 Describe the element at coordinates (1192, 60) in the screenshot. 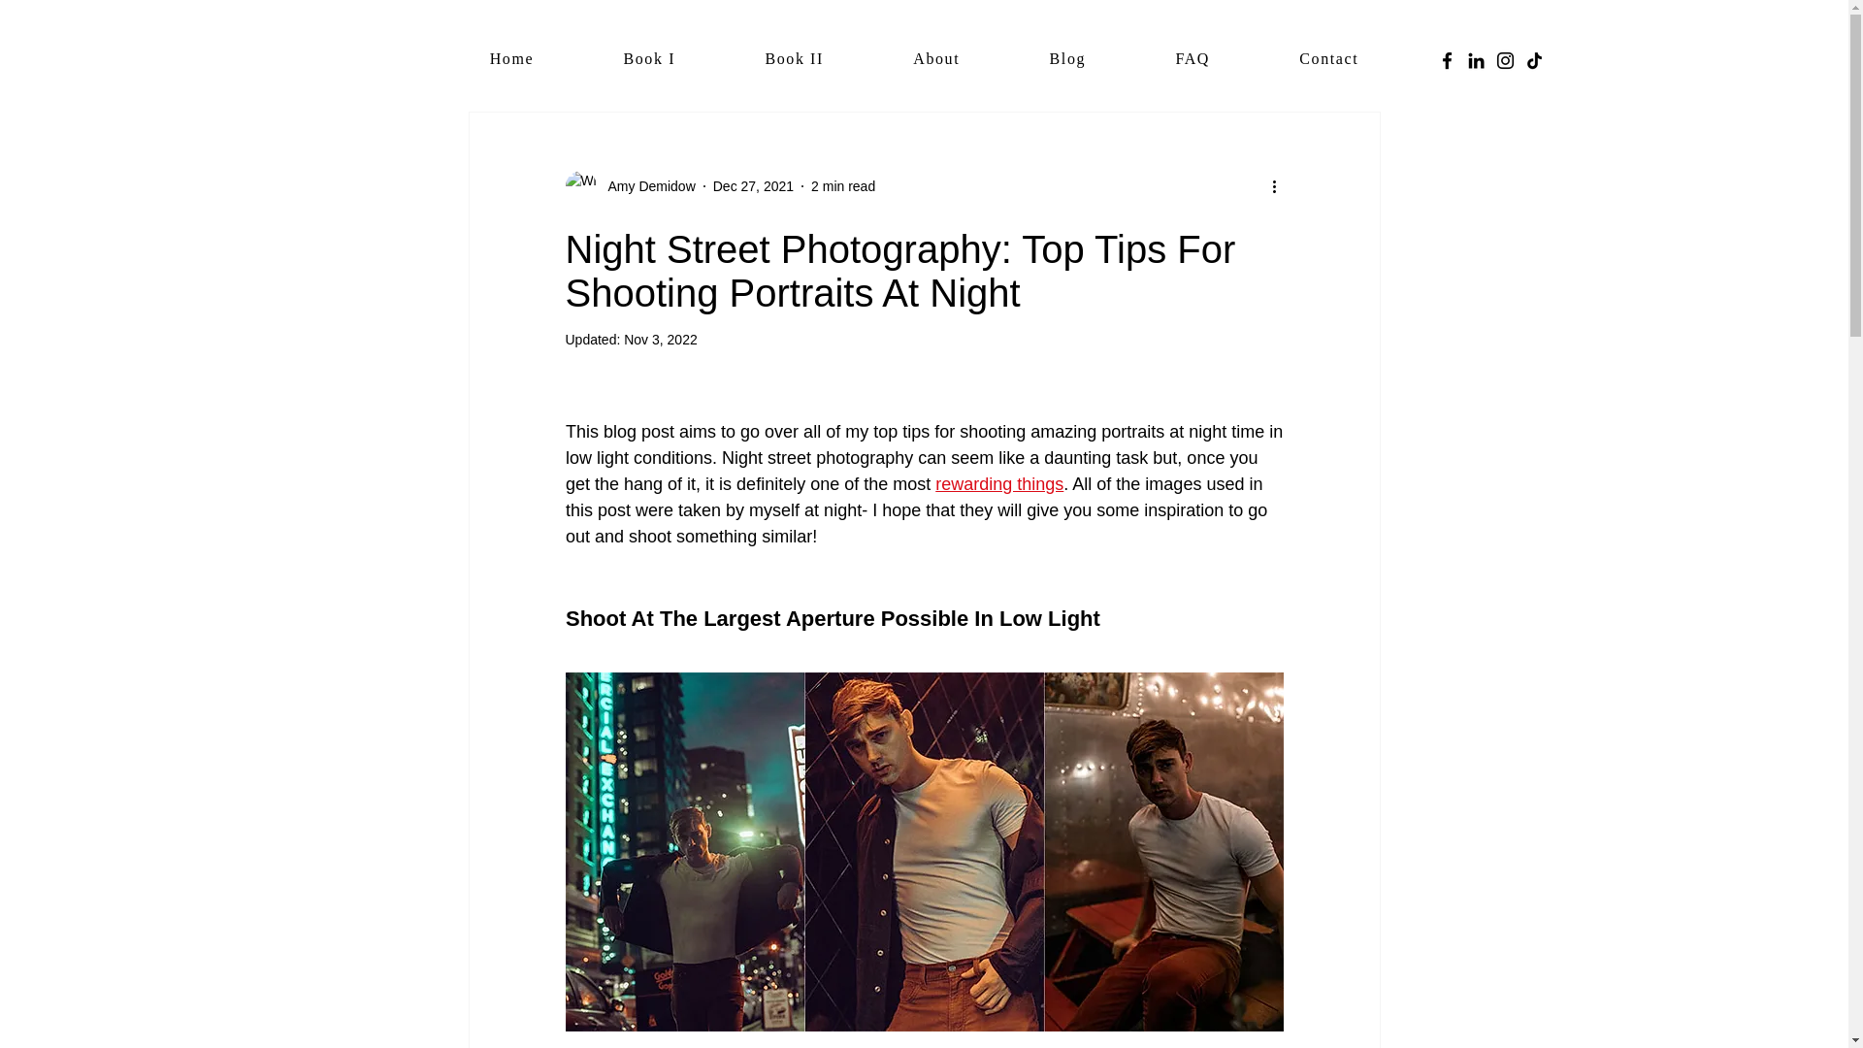

I see `FAQ` at that location.